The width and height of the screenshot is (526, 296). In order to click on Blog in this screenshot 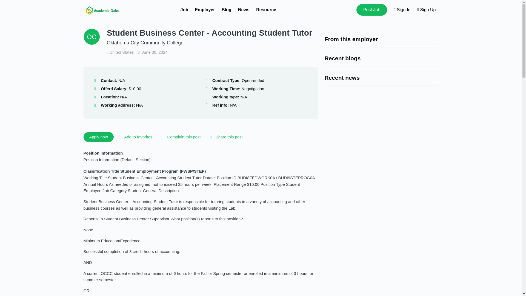, I will do `click(226, 10)`.